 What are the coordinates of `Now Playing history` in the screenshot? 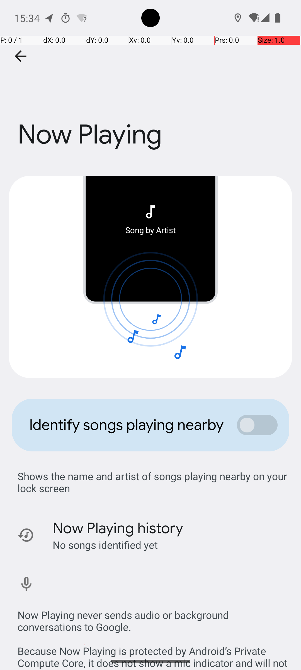 It's located at (118, 528).